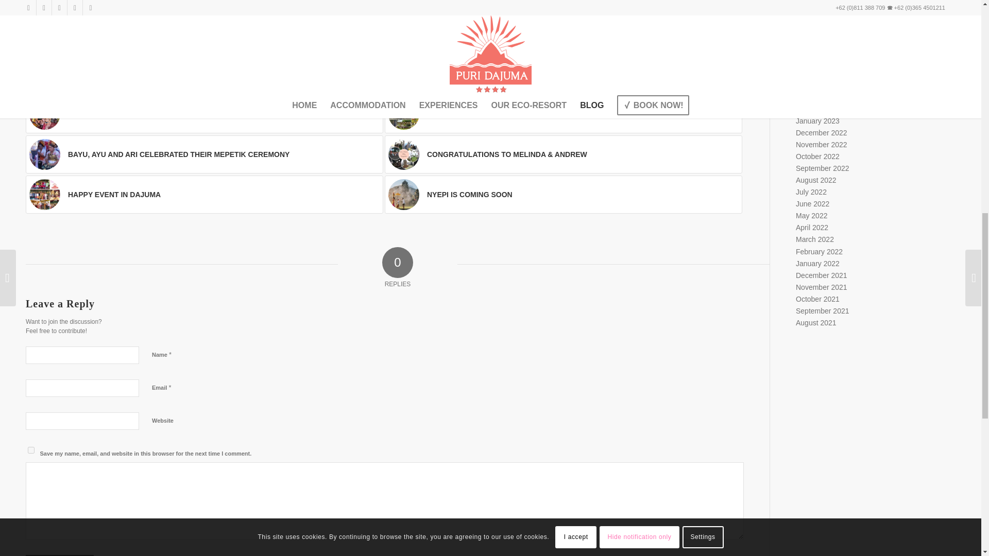 The image size is (989, 556). What do you see at coordinates (31, 450) in the screenshot?
I see `yes` at bounding box center [31, 450].